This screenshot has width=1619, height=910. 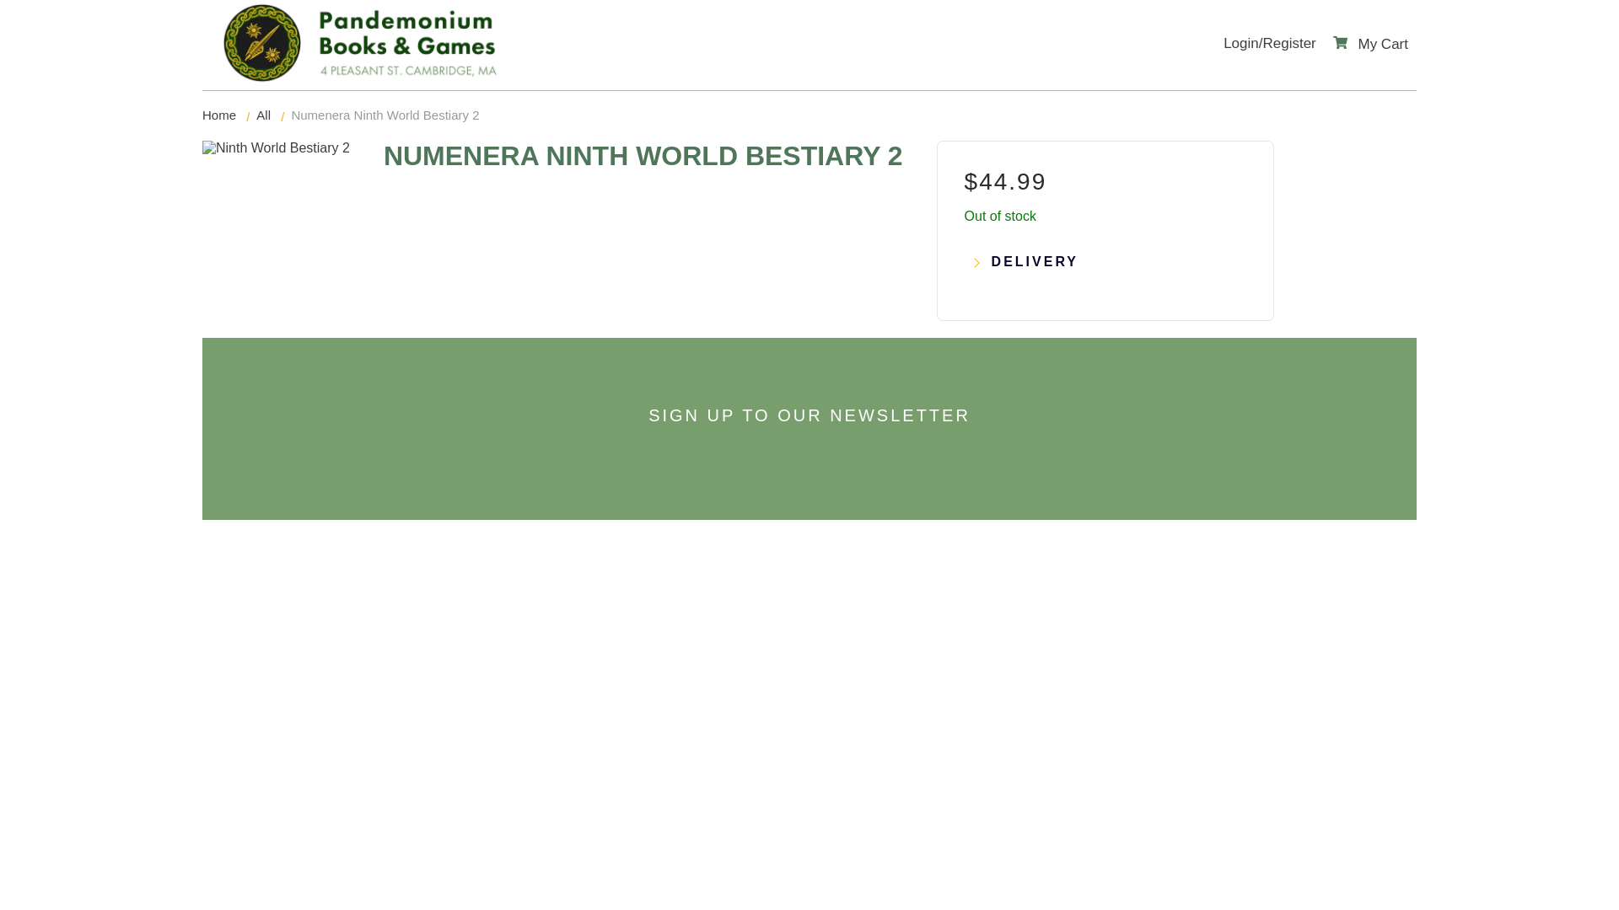 I want to click on All, so click(x=263, y=115).